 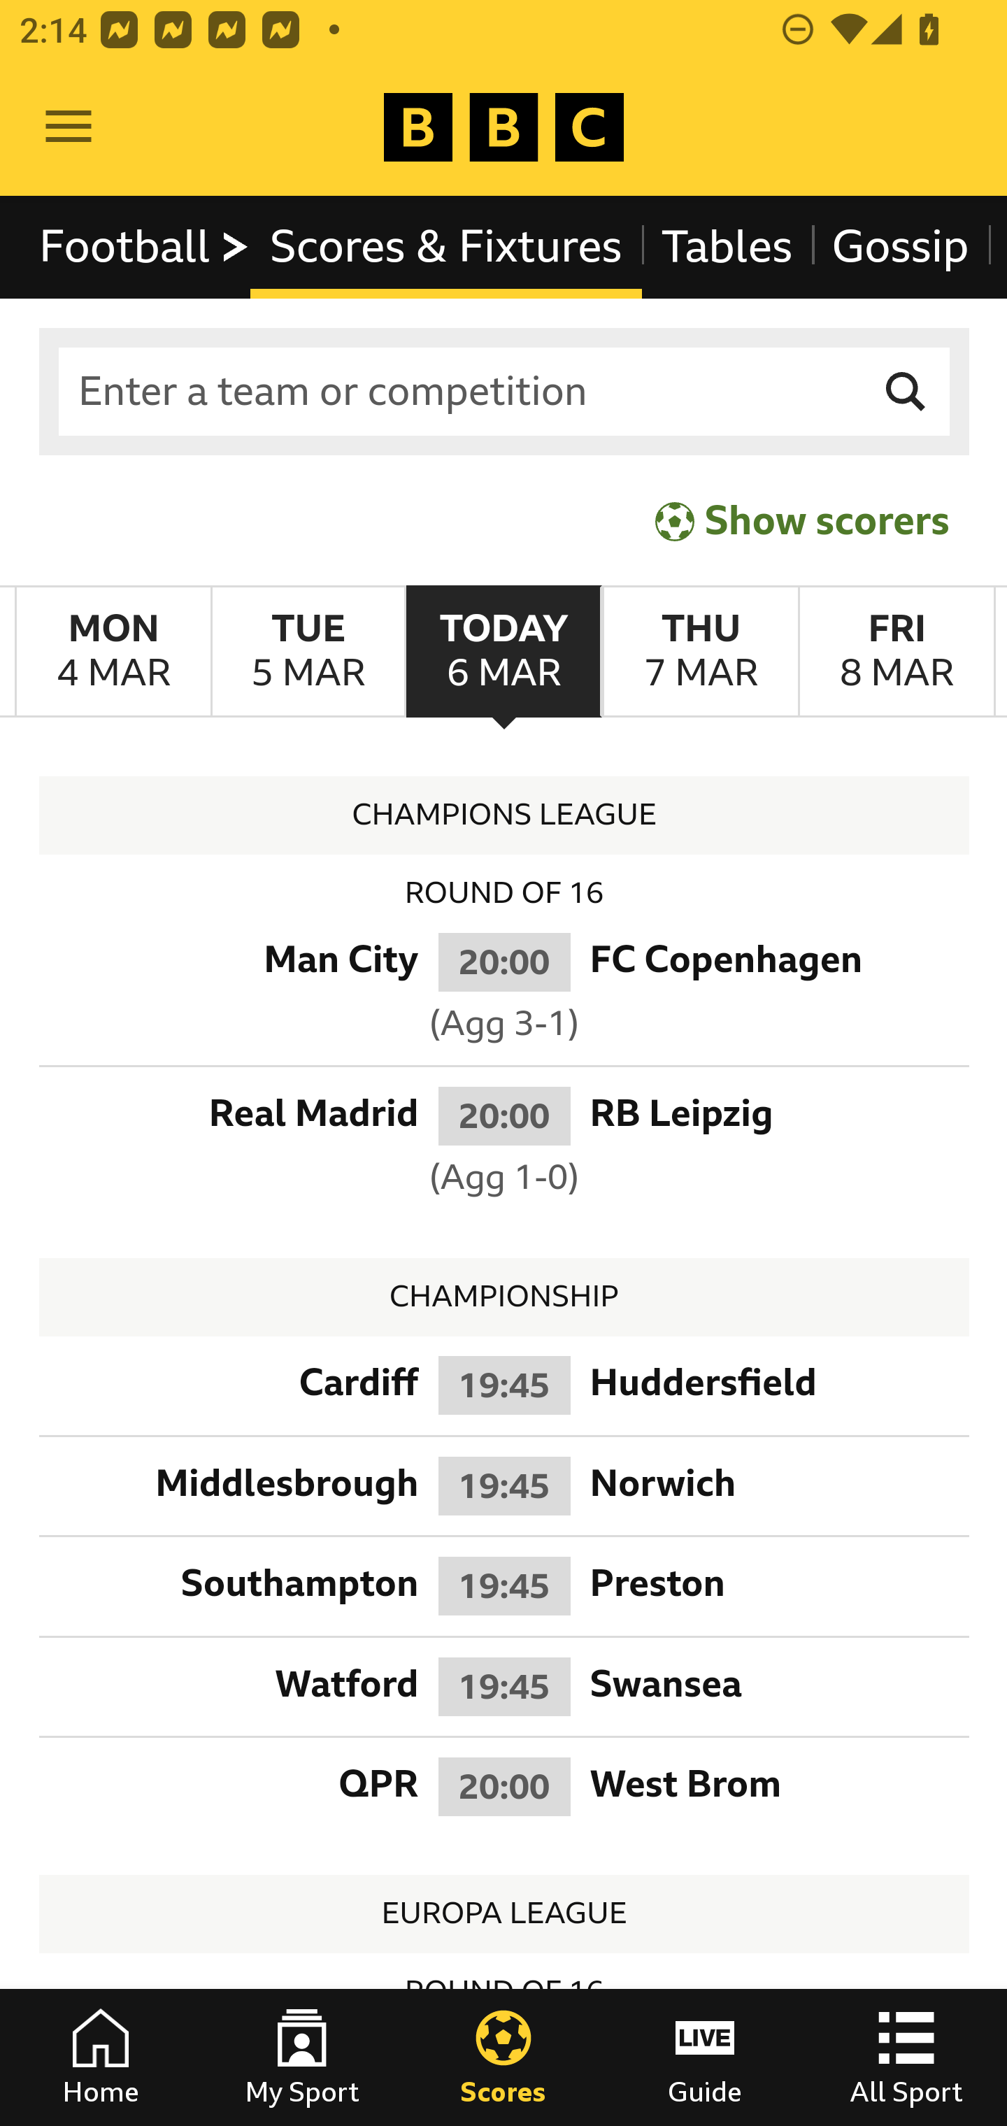 I want to click on ThursdayMarch 7th Thursday March 7th, so click(x=699, y=652).